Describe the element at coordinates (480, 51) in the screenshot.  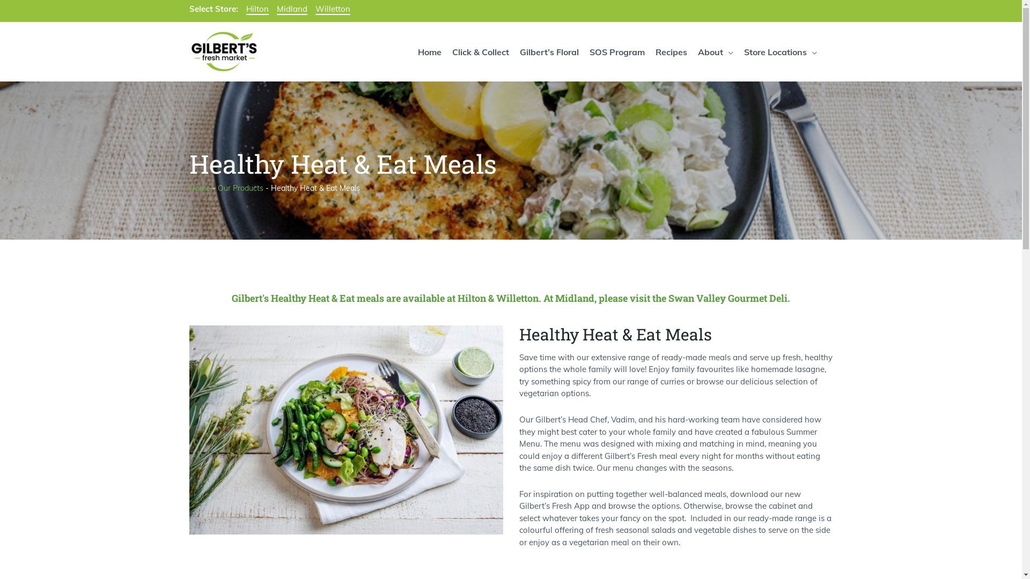
I see `Click & Collect` at that location.